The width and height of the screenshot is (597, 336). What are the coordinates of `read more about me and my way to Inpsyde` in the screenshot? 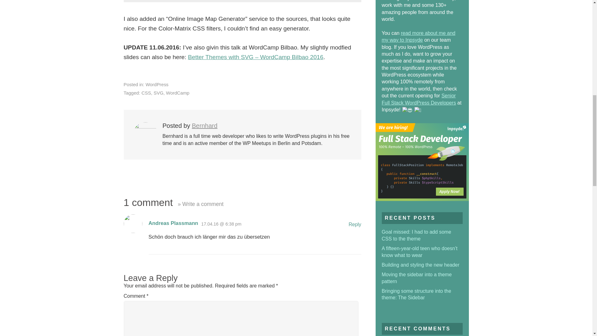 It's located at (419, 37).